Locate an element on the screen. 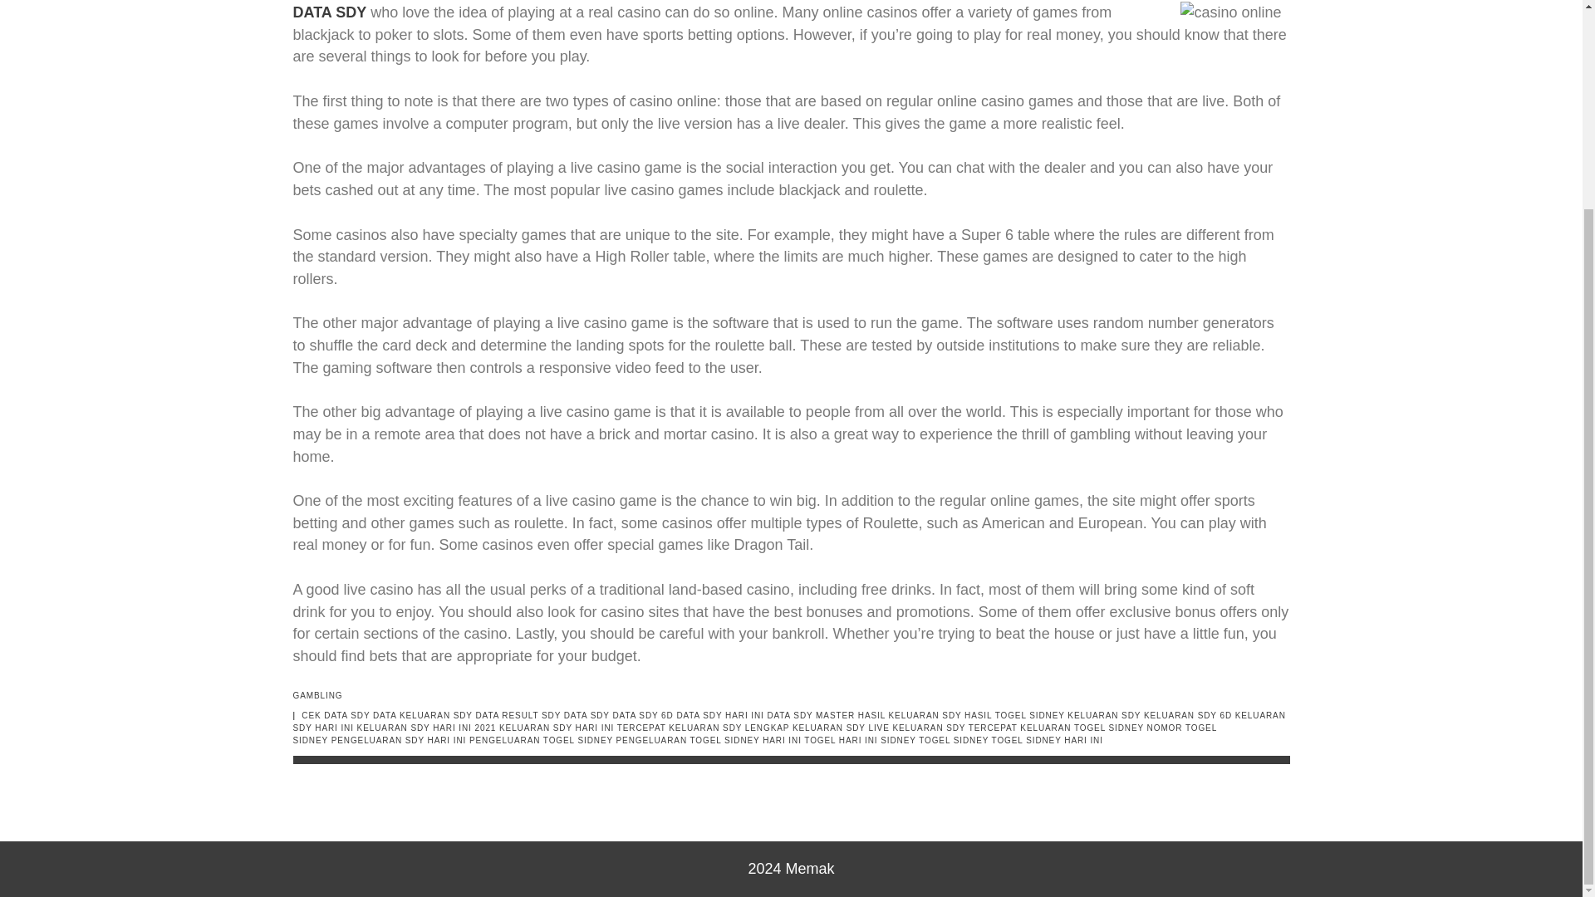 This screenshot has height=897, width=1595. PENGELUARAN TOGEL SIDNEY is located at coordinates (540, 740).